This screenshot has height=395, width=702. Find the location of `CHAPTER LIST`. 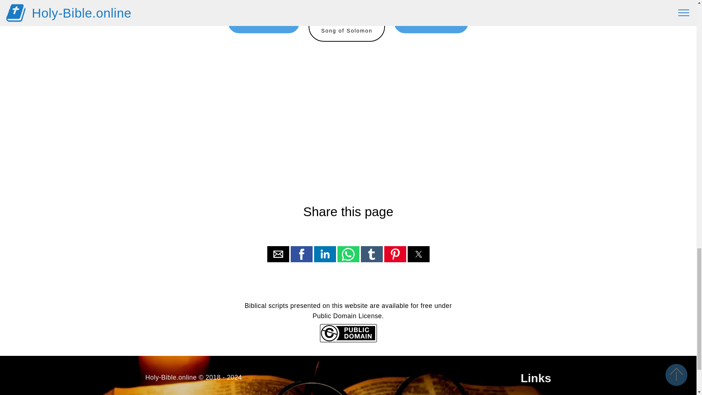

CHAPTER LIST is located at coordinates (264, 22).